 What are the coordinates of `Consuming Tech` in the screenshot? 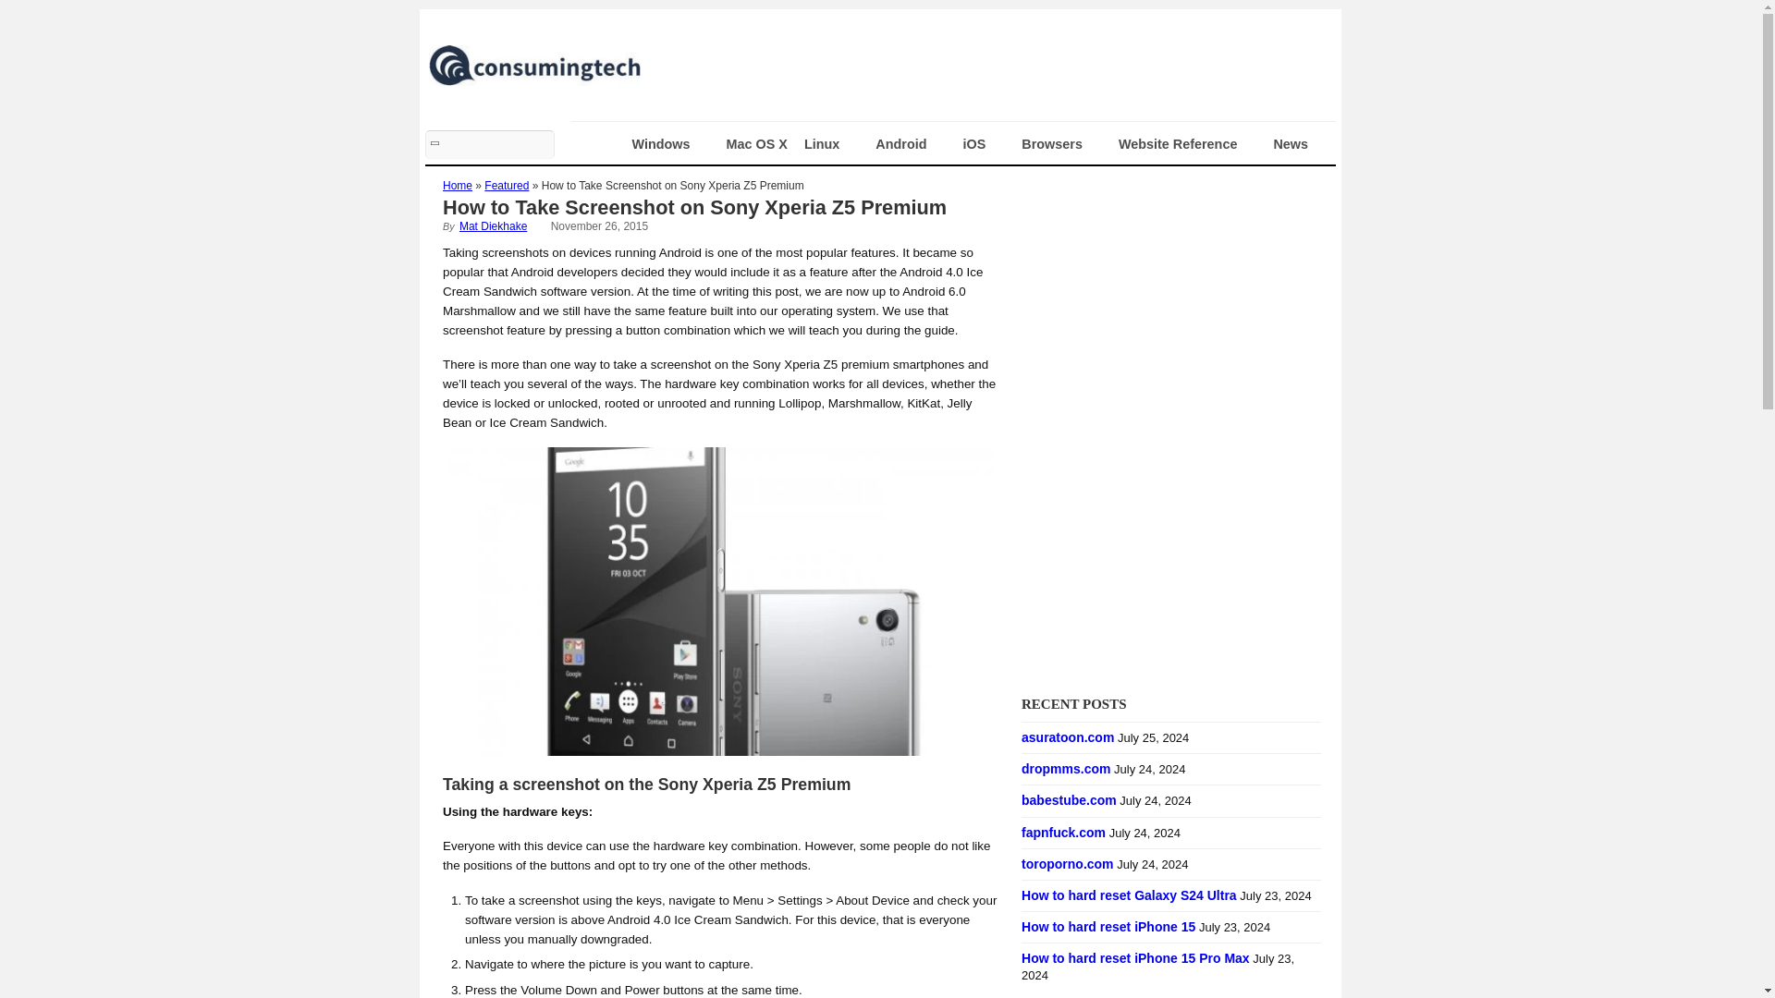 It's located at (534, 78).